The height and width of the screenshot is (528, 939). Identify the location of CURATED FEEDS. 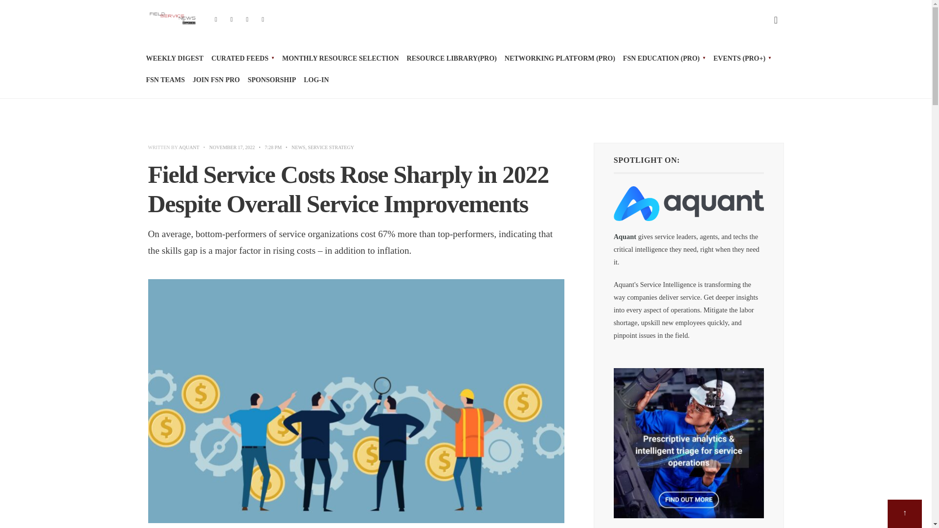
(243, 59).